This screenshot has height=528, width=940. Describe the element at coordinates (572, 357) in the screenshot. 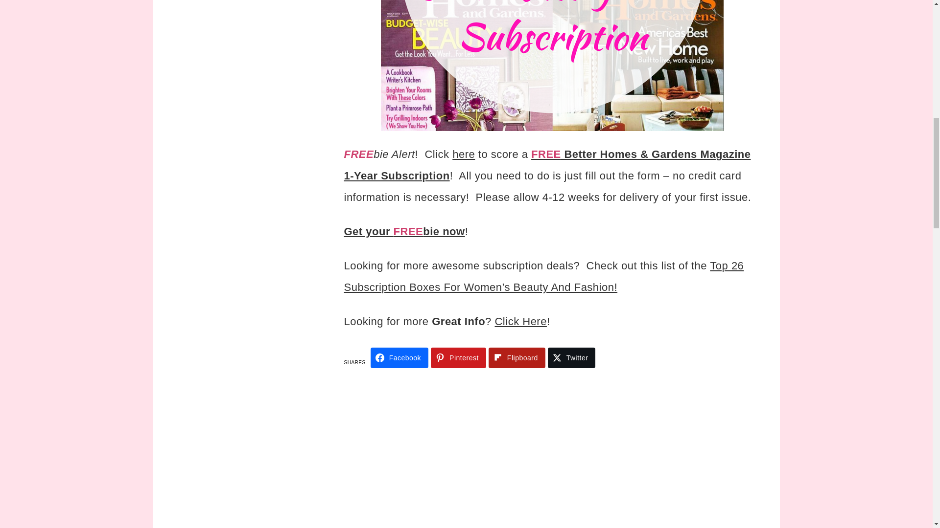

I see `Share on Twitter` at that location.